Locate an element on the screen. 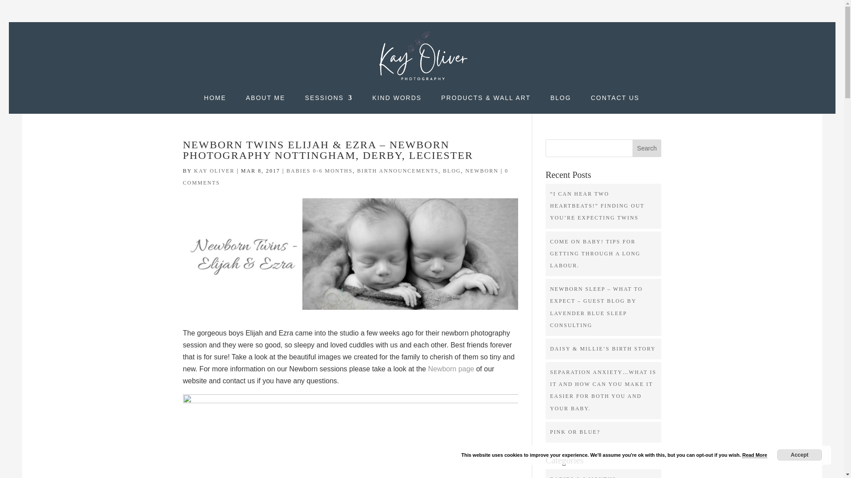 This screenshot has height=478, width=851. CONTACT US is located at coordinates (615, 104).